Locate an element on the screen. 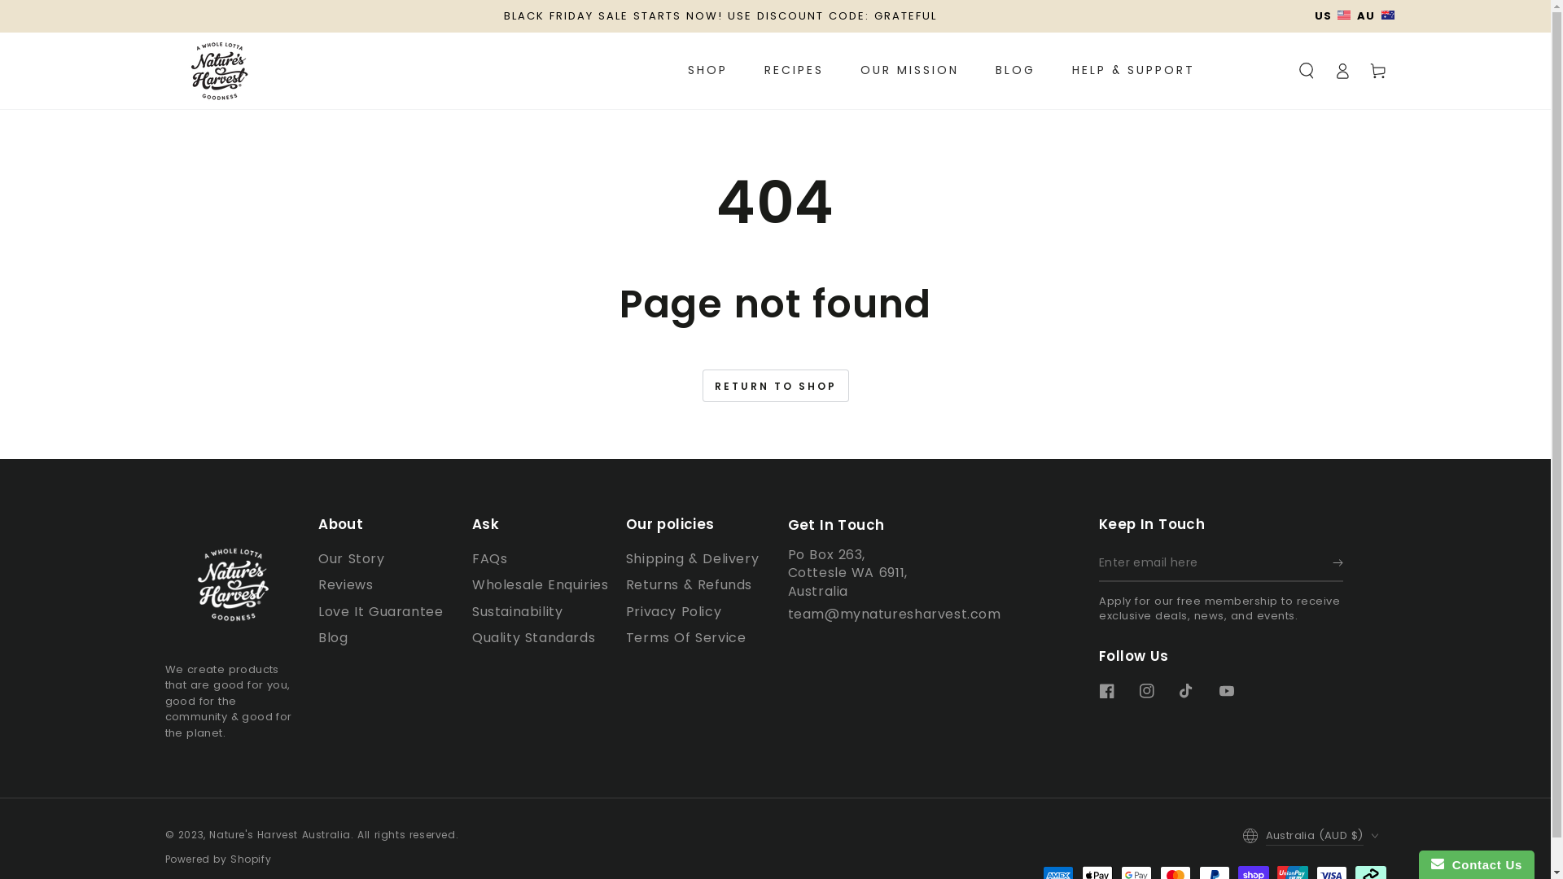 The height and width of the screenshot is (879, 1563). Returns & Refunds is located at coordinates (689, 584).